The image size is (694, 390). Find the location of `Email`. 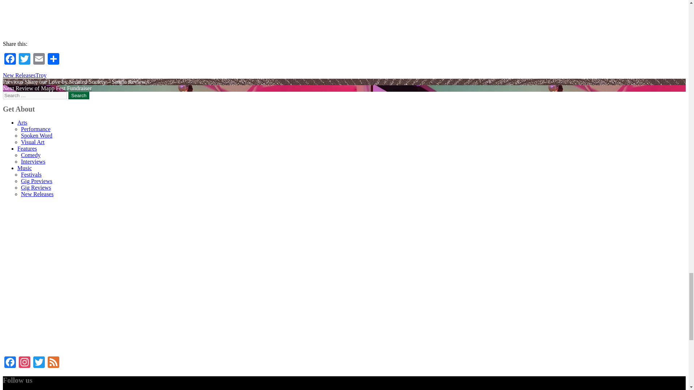

Email is located at coordinates (39, 59).